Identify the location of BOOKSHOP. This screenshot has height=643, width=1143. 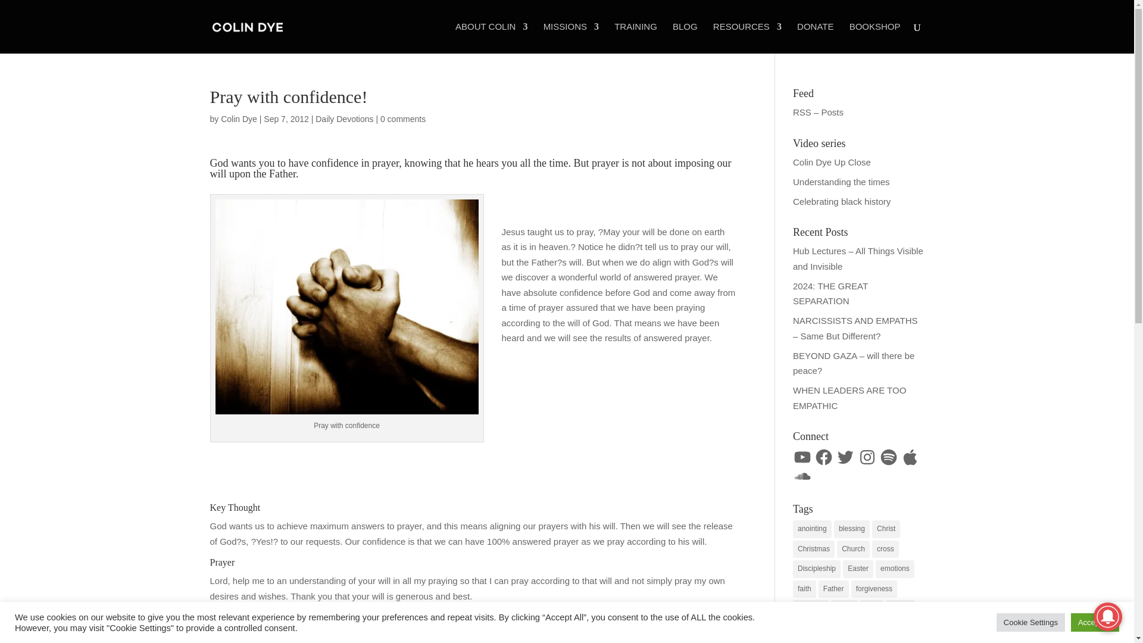
(875, 38).